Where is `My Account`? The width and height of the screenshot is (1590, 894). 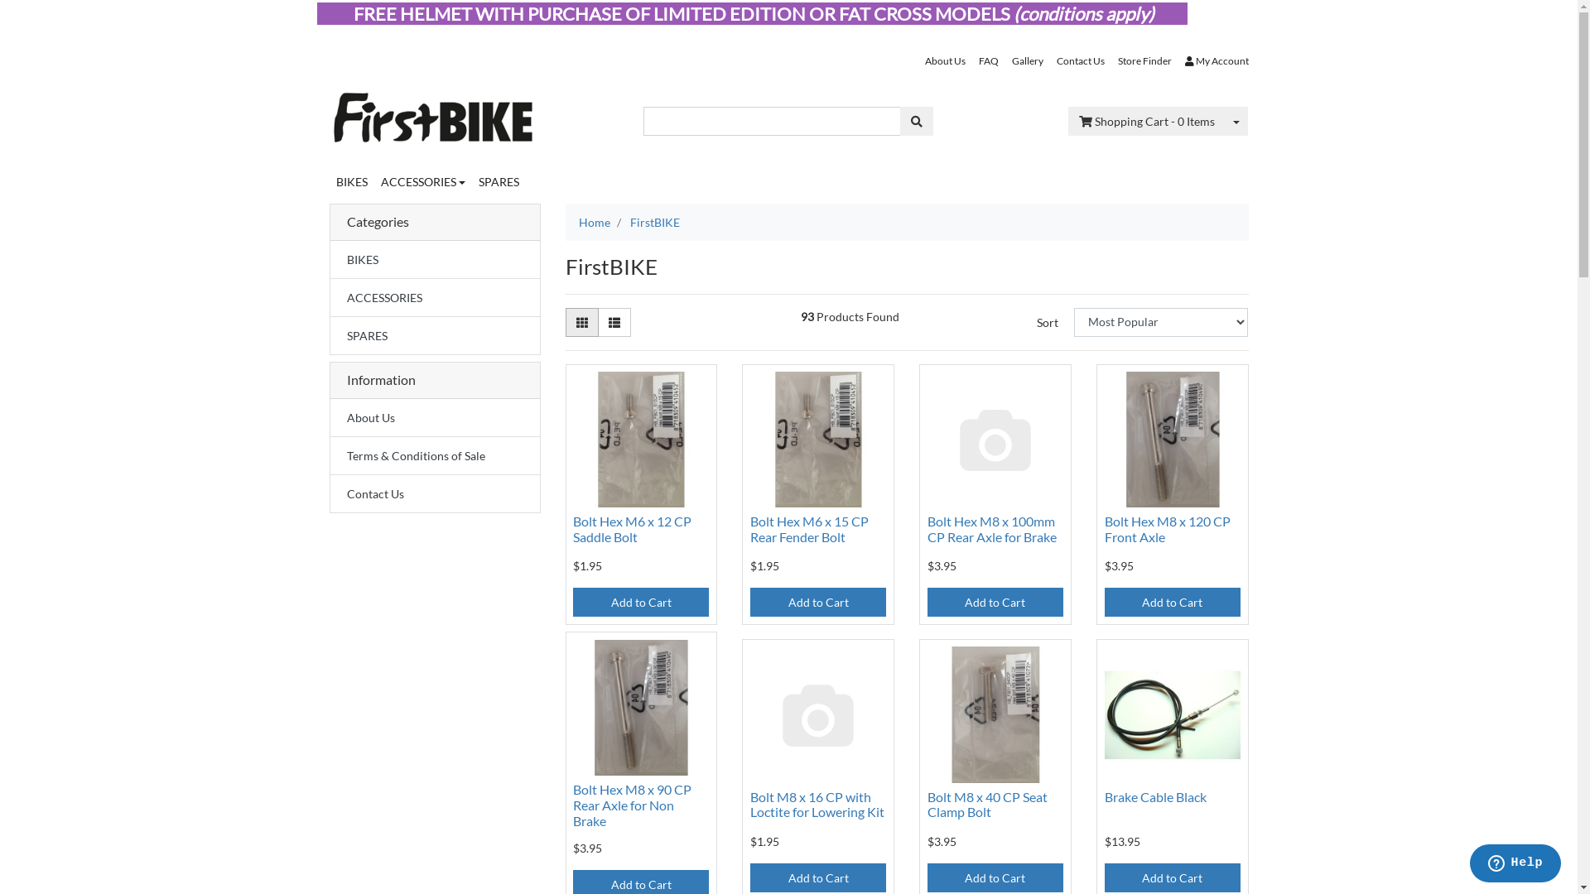 My Account is located at coordinates (1212, 61).